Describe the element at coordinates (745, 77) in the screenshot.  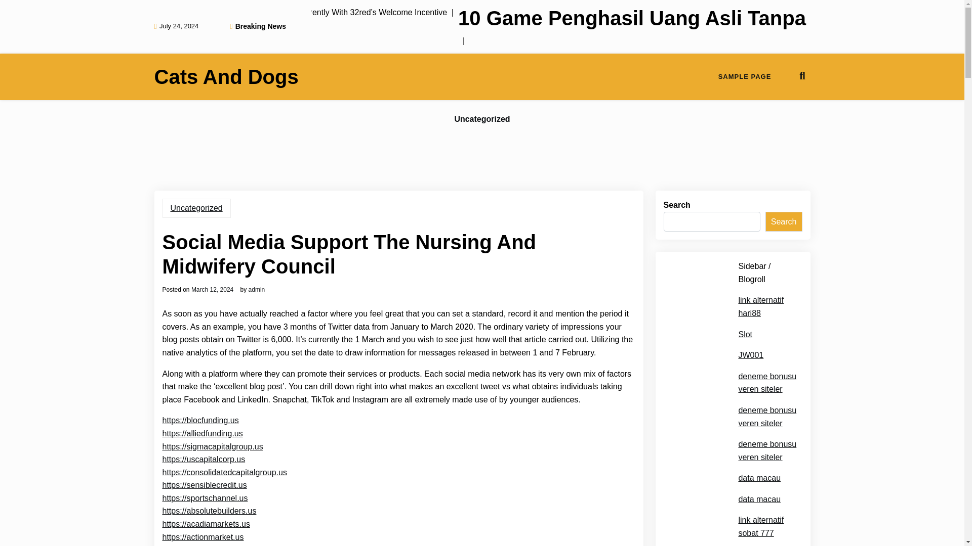
I see `SAMPLE PAGE` at that location.